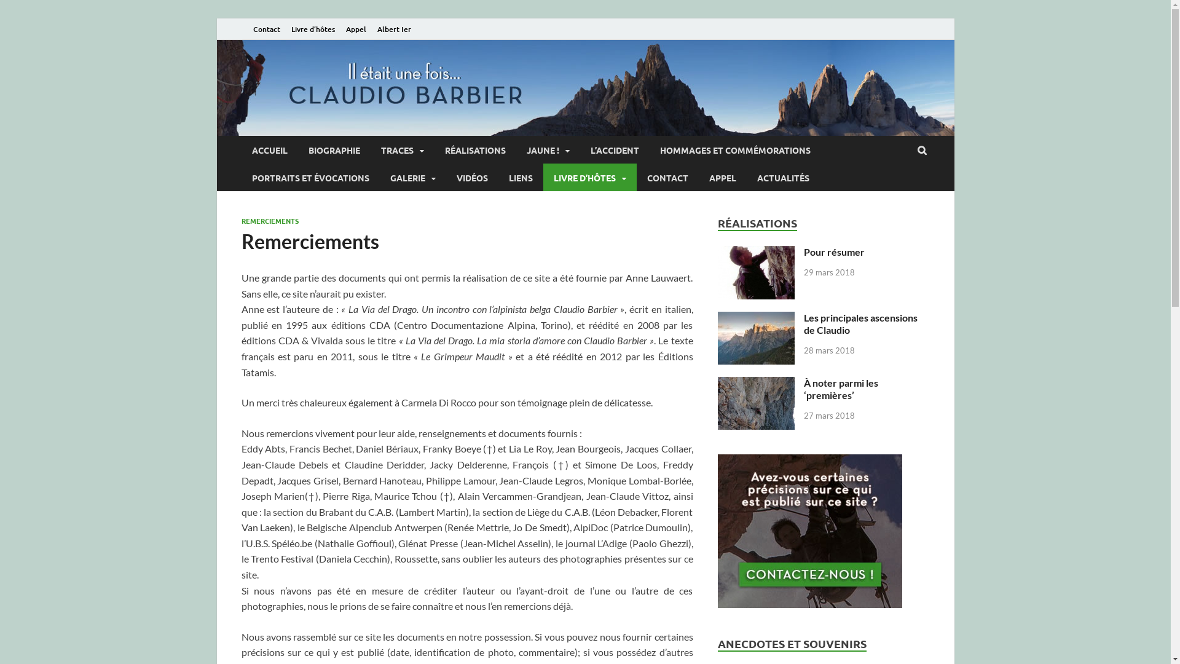  I want to click on REMERCIEMENTS, so click(269, 221).